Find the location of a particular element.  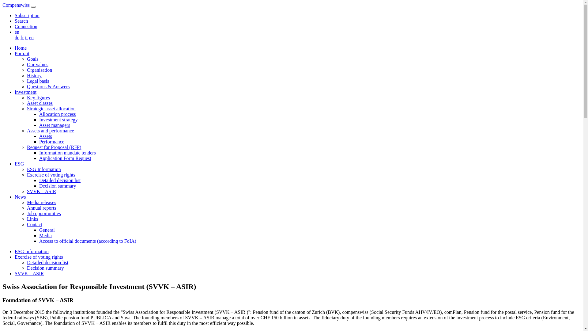

Decision summary is located at coordinates (58, 186).